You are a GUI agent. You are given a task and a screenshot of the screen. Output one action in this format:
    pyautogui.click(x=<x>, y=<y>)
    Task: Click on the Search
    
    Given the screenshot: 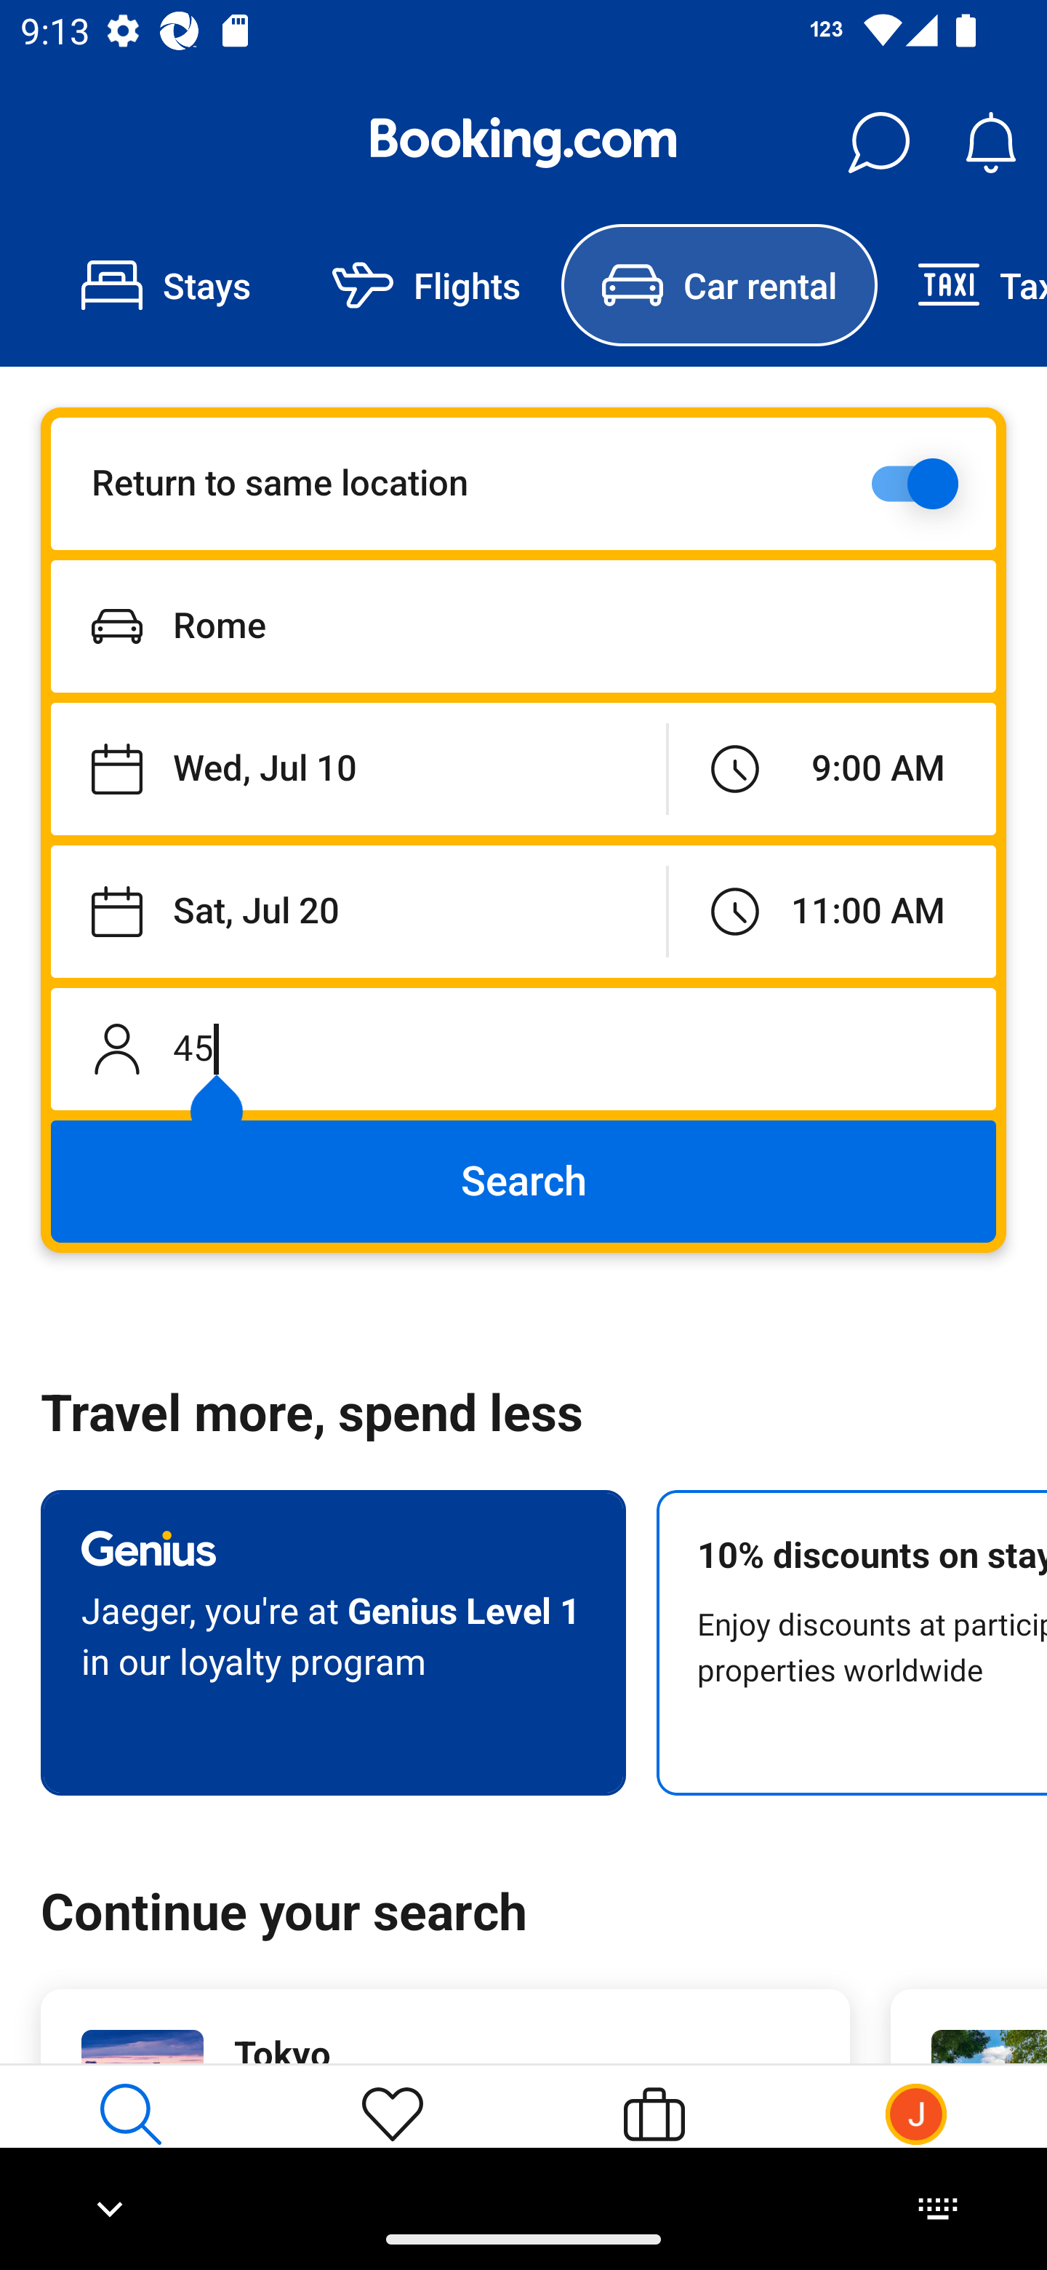 What is the action you would take?
    pyautogui.click(x=523, y=1182)
    